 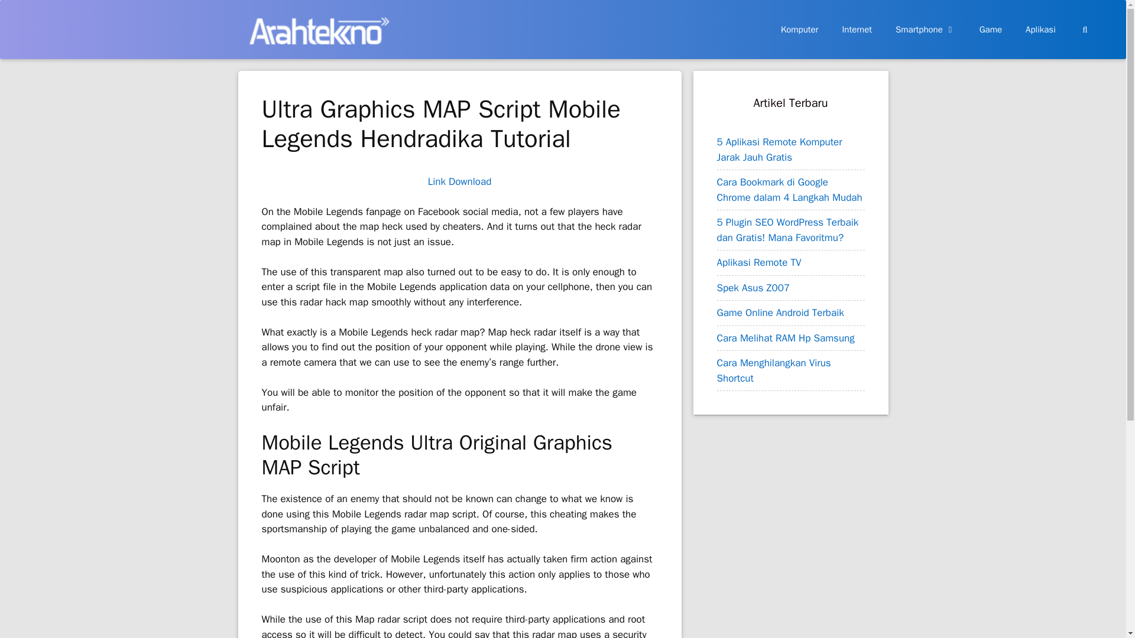 What do you see at coordinates (753, 287) in the screenshot?
I see `Spek Asus Z007` at bounding box center [753, 287].